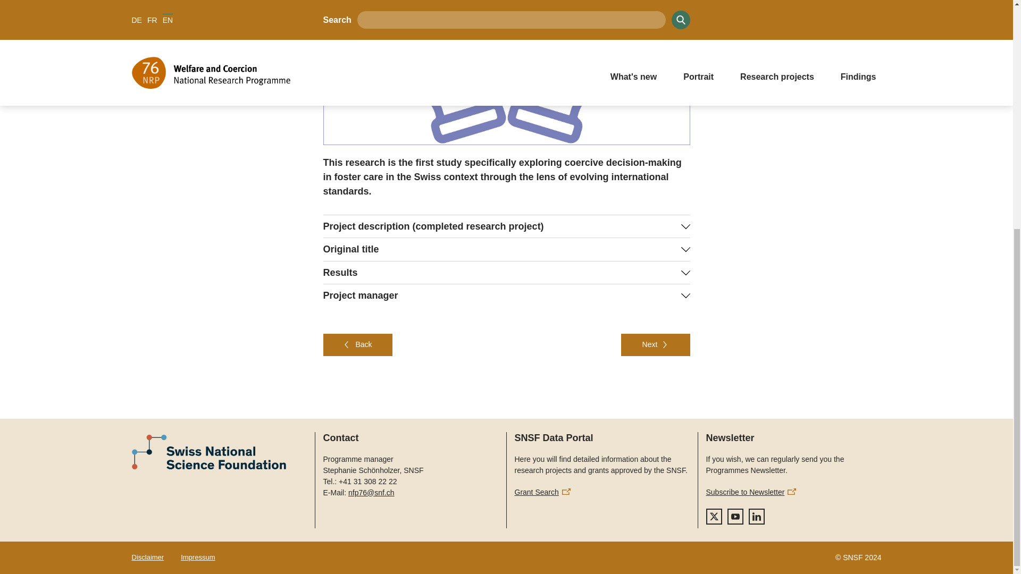 The height and width of the screenshot is (574, 1021). What do you see at coordinates (655, 344) in the screenshot?
I see `Next` at bounding box center [655, 344].